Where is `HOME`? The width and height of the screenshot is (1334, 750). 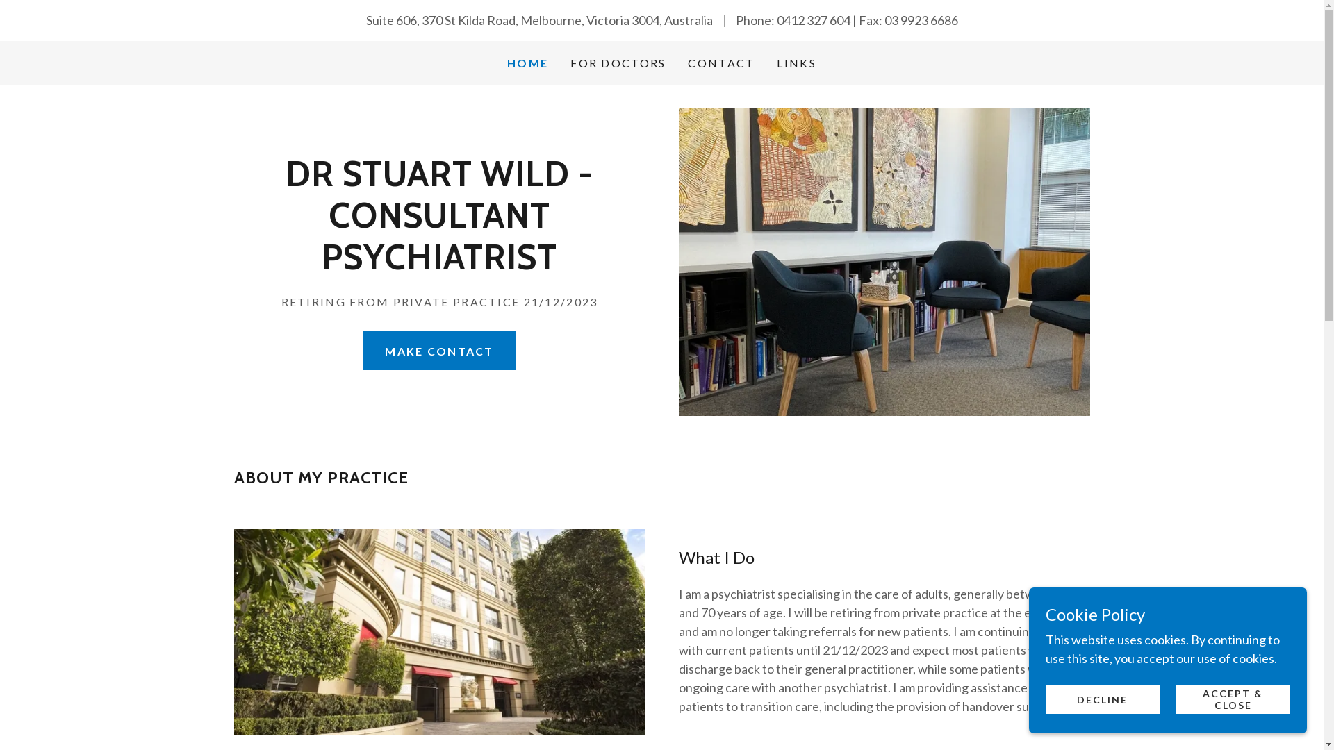
HOME is located at coordinates (528, 63).